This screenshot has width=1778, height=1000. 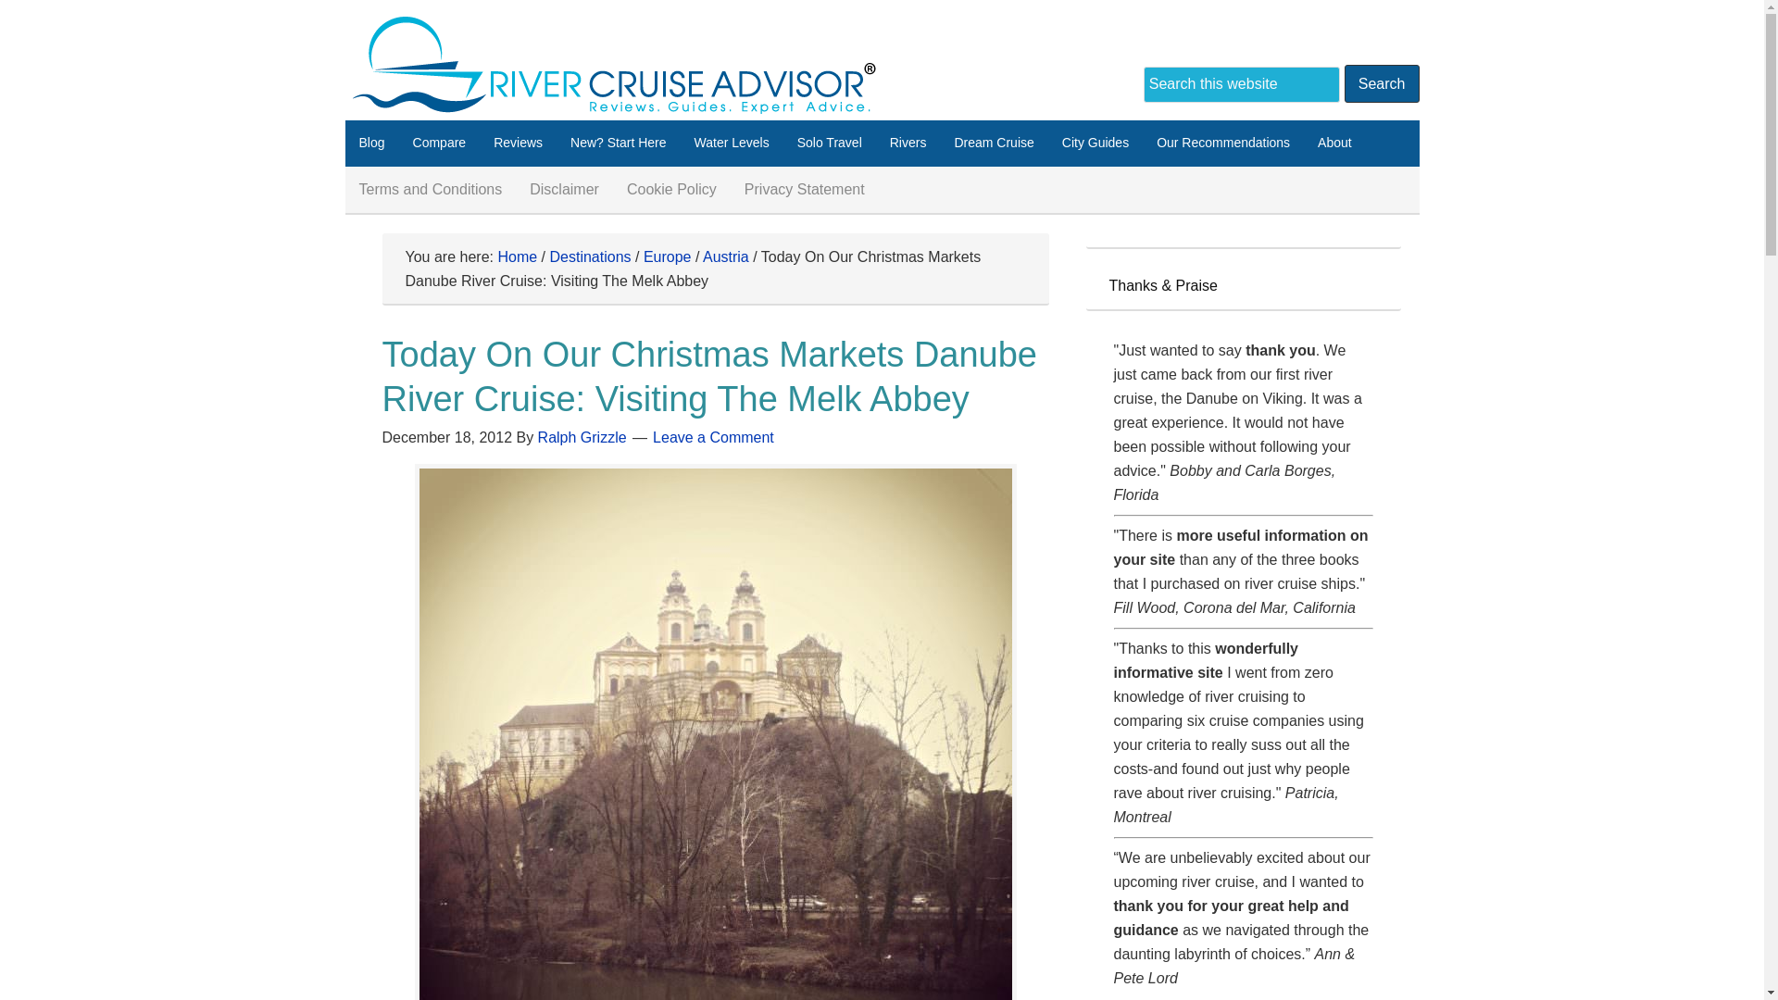 What do you see at coordinates (371, 143) in the screenshot?
I see `Blog` at bounding box center [371, 143].